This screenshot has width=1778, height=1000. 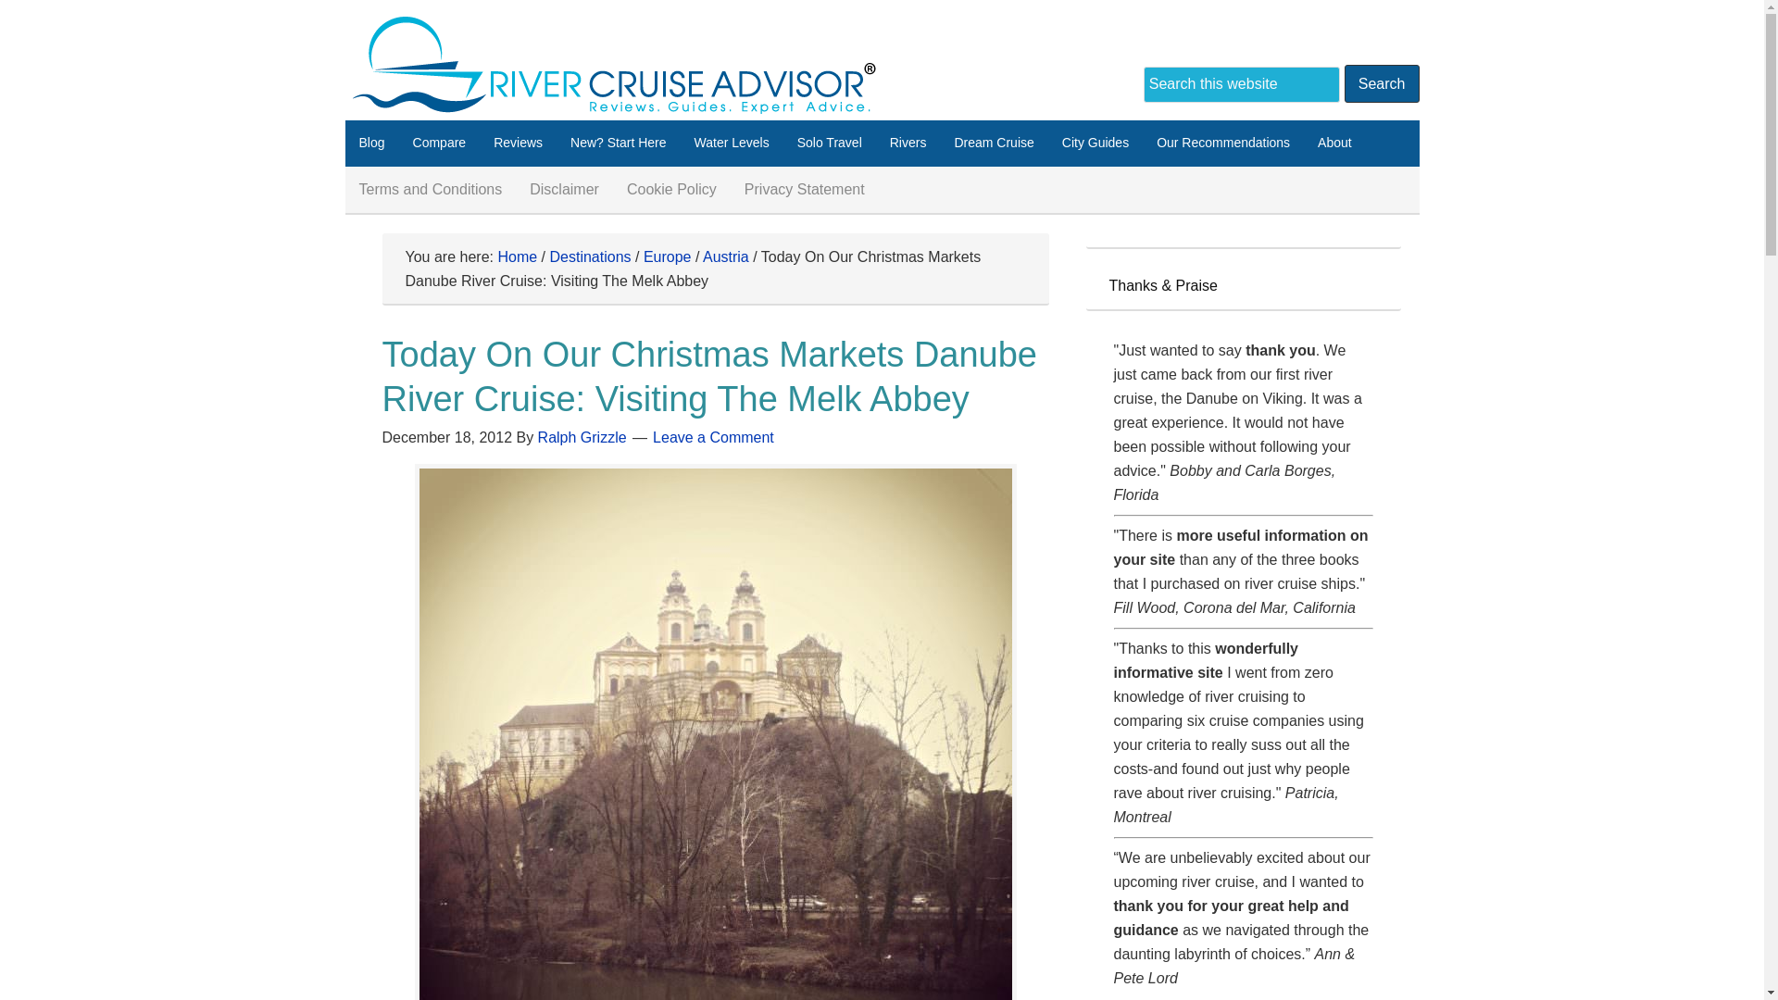 What do you see at coordinates (371, 143) in the screenshot?
I see `Blog` at bounding box center [371, 143].